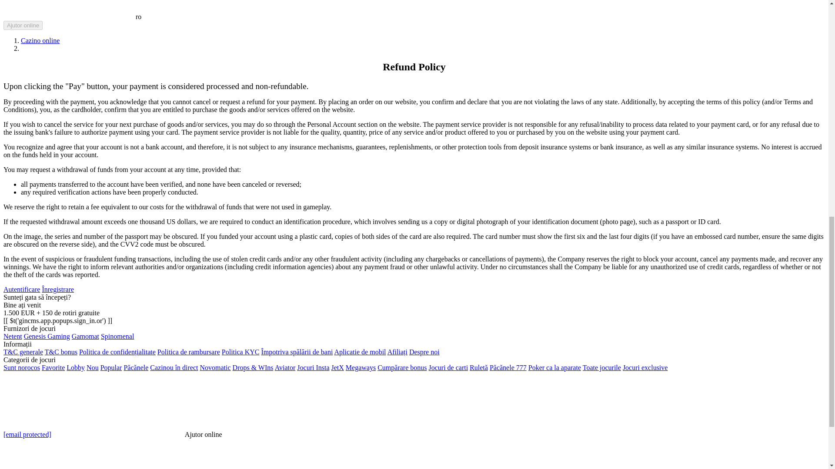 The height and width of the screenshot is (469, 835). I want to click on Despre noi, so click(424, 352).